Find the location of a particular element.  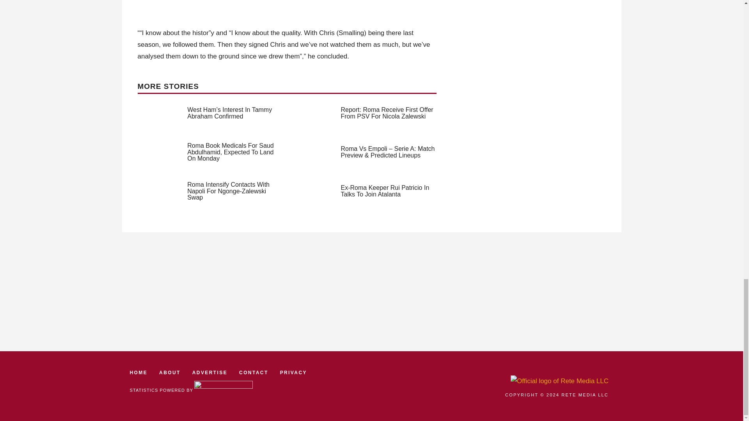

PRIVACY is located at coordinates (293, 373).